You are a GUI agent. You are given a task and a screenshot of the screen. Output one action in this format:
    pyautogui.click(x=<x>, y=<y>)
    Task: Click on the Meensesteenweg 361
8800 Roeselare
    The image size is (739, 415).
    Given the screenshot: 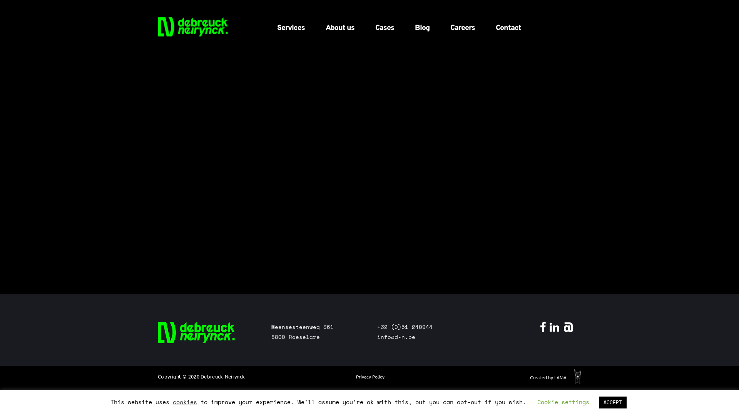 What is the action you would take?
    pyautogui.click(x=303, y=332)
    